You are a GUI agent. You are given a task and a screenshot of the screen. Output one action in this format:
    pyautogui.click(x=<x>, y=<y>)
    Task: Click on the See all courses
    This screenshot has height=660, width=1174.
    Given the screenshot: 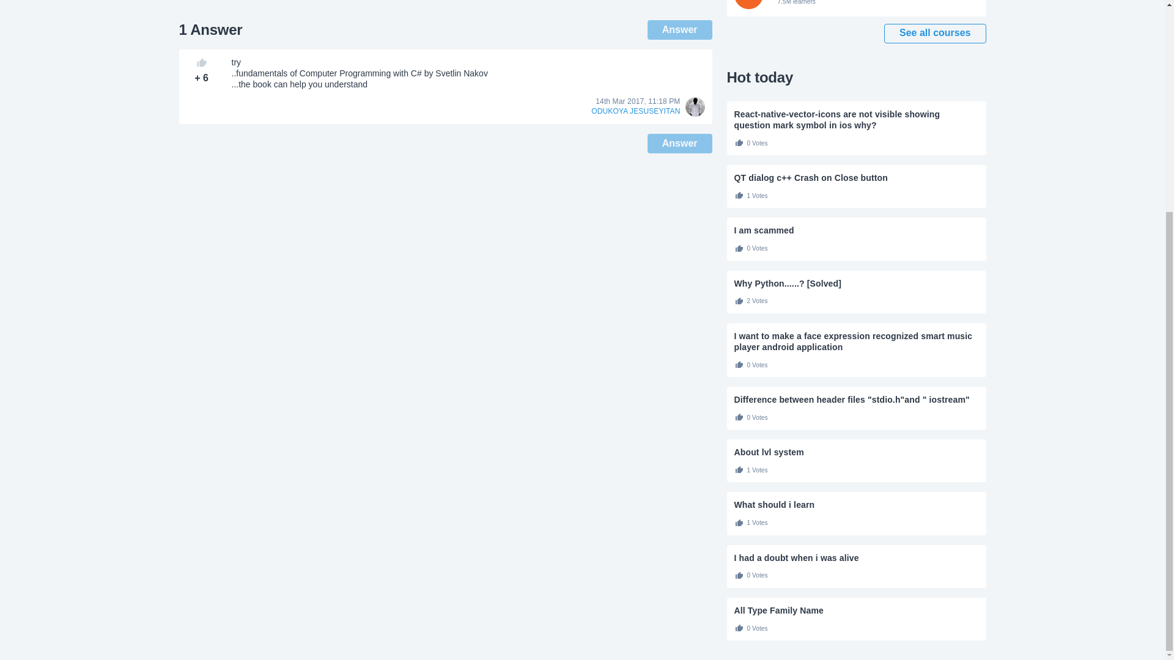 What is the action you would take?
    pyautogui.click(x=934, y=33)
    